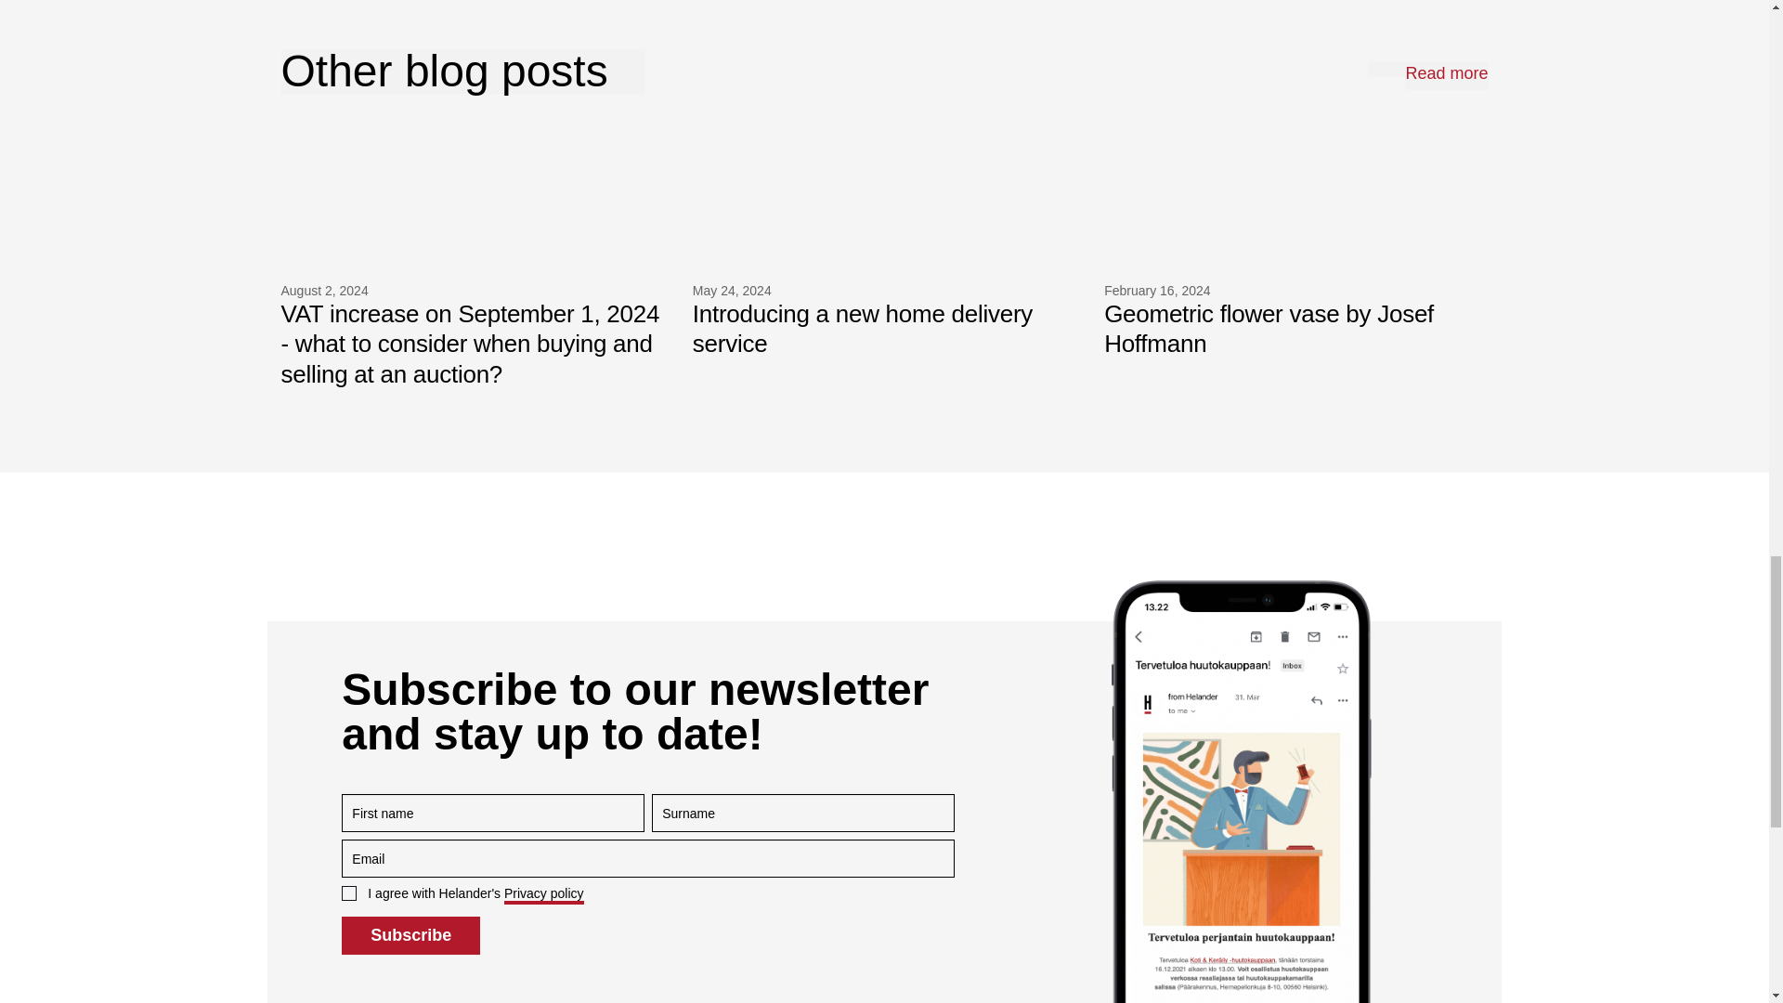  What do you see at coordinates (410, 936) in the screenshot?
I see `Privacy policy` at bounding box center [410, 936].